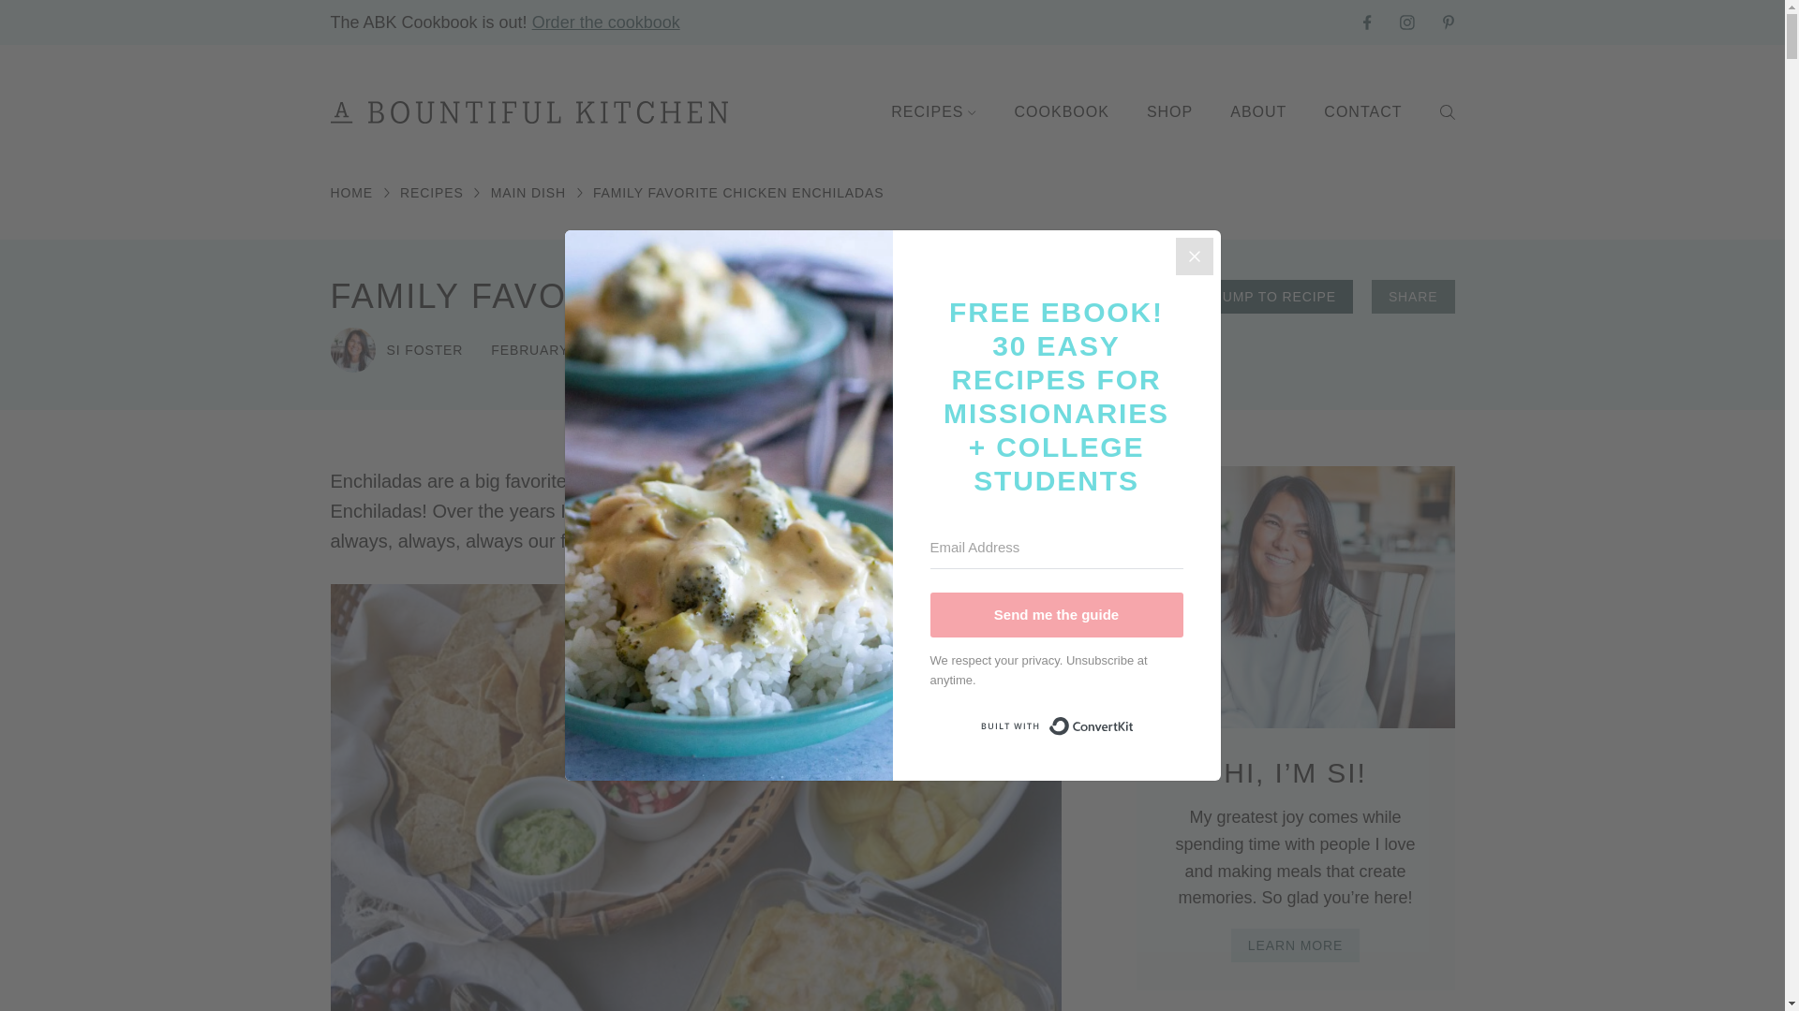  What do you see at coordinates (933, 112) in the screenshot?
I see `RECIPES` at bounding box center [933, 112].